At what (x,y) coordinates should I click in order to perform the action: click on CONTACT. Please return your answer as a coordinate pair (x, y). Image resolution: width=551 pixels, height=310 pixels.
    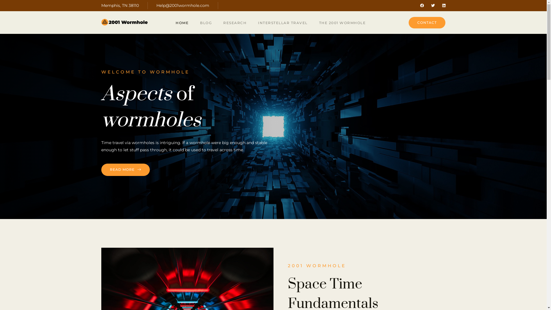
    Looking at the image, I should click on (427, 23).